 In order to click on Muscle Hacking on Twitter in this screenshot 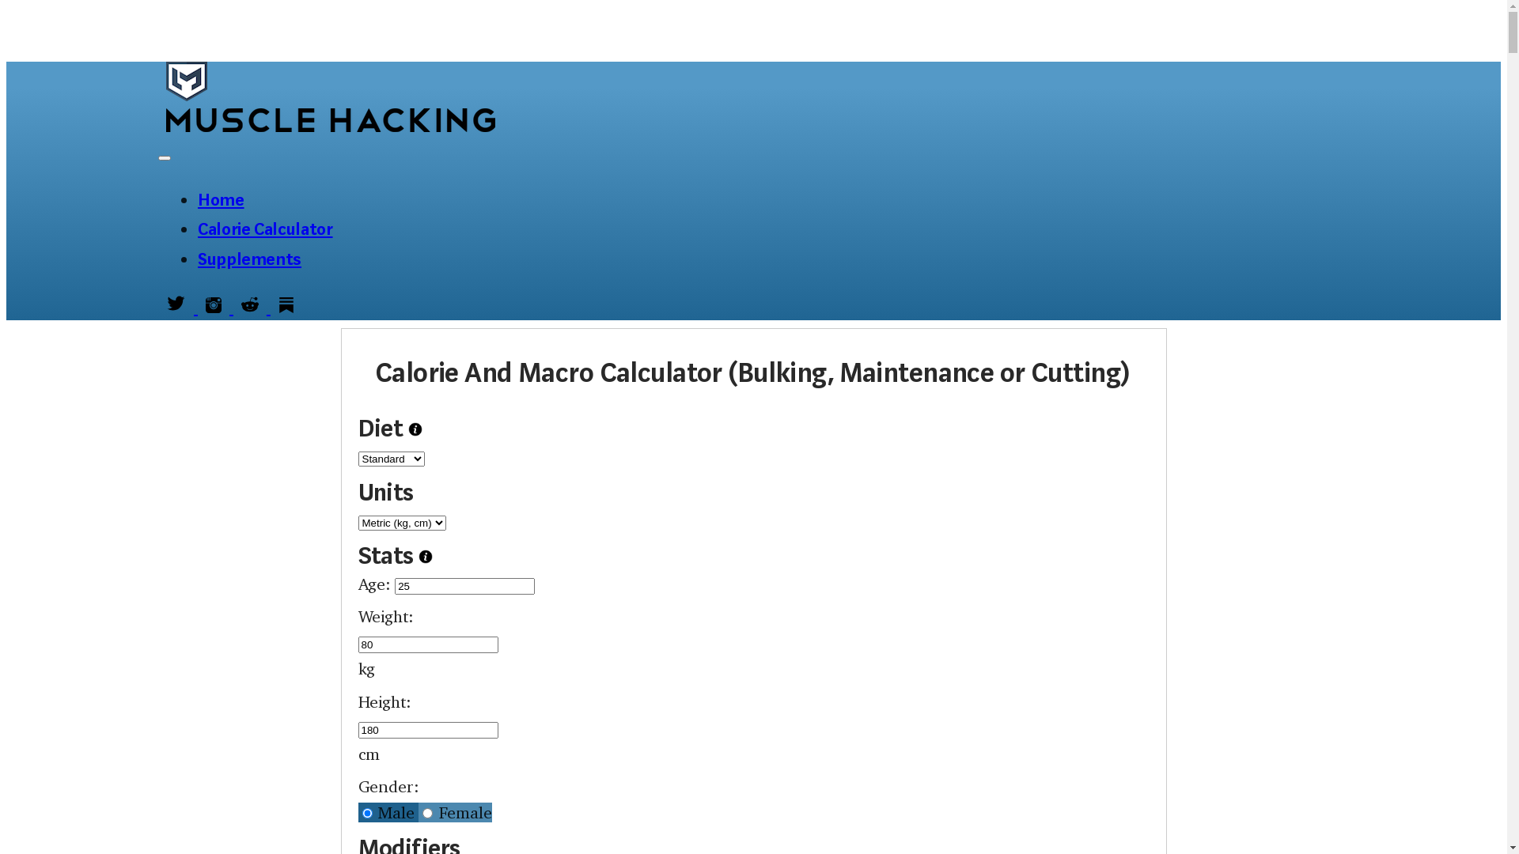, I will do `click(178, 307)`.